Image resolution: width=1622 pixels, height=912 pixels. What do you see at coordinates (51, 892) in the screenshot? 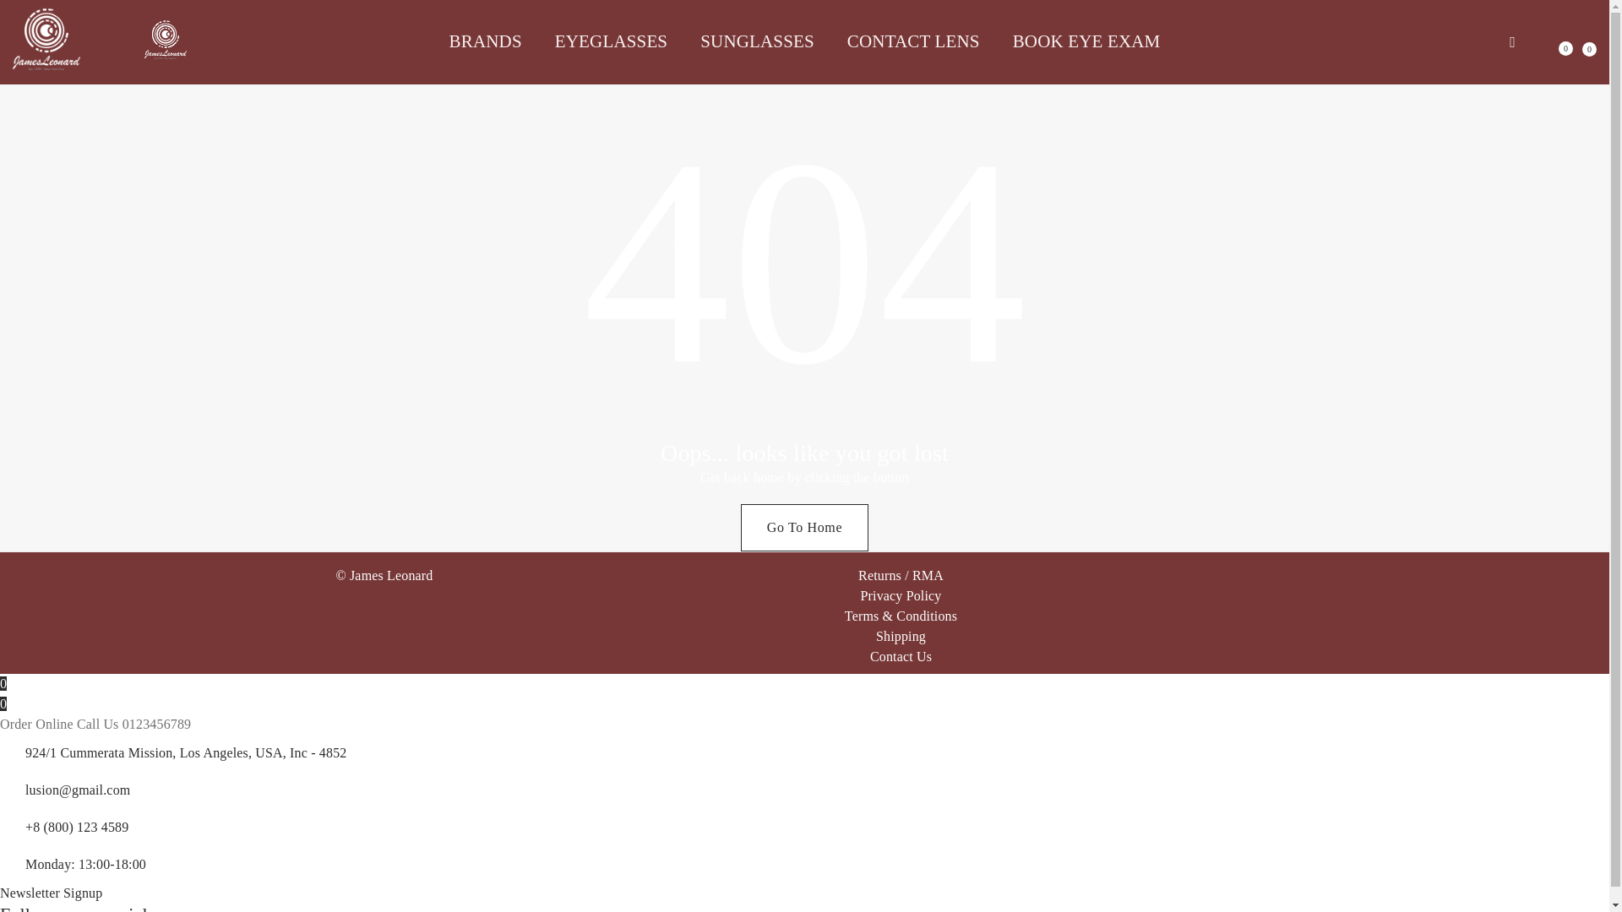
I see `Newsletter Signup` at bounding box center [51, 892].